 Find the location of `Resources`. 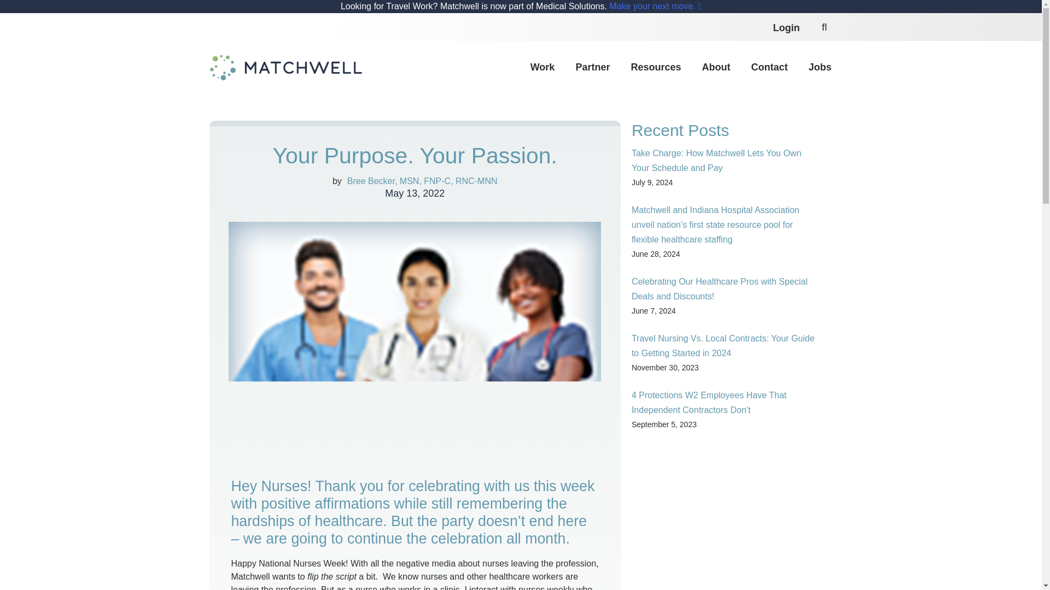

Resources is located at coordinates (655, 68).